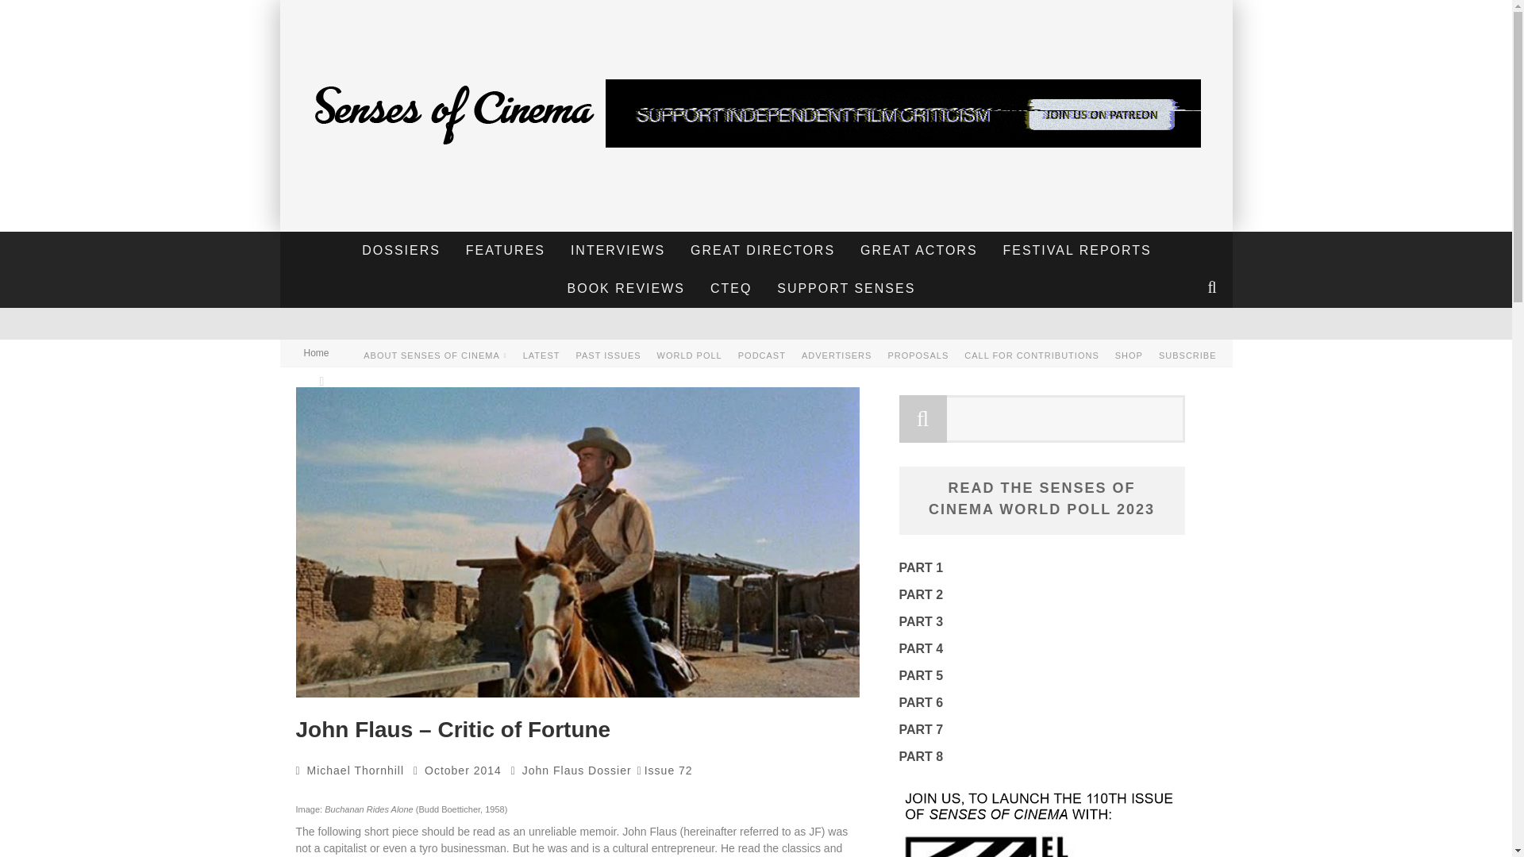  Describe the element at coordinates (506, 251) in the screenshot. I see `FEATURES` at that location.